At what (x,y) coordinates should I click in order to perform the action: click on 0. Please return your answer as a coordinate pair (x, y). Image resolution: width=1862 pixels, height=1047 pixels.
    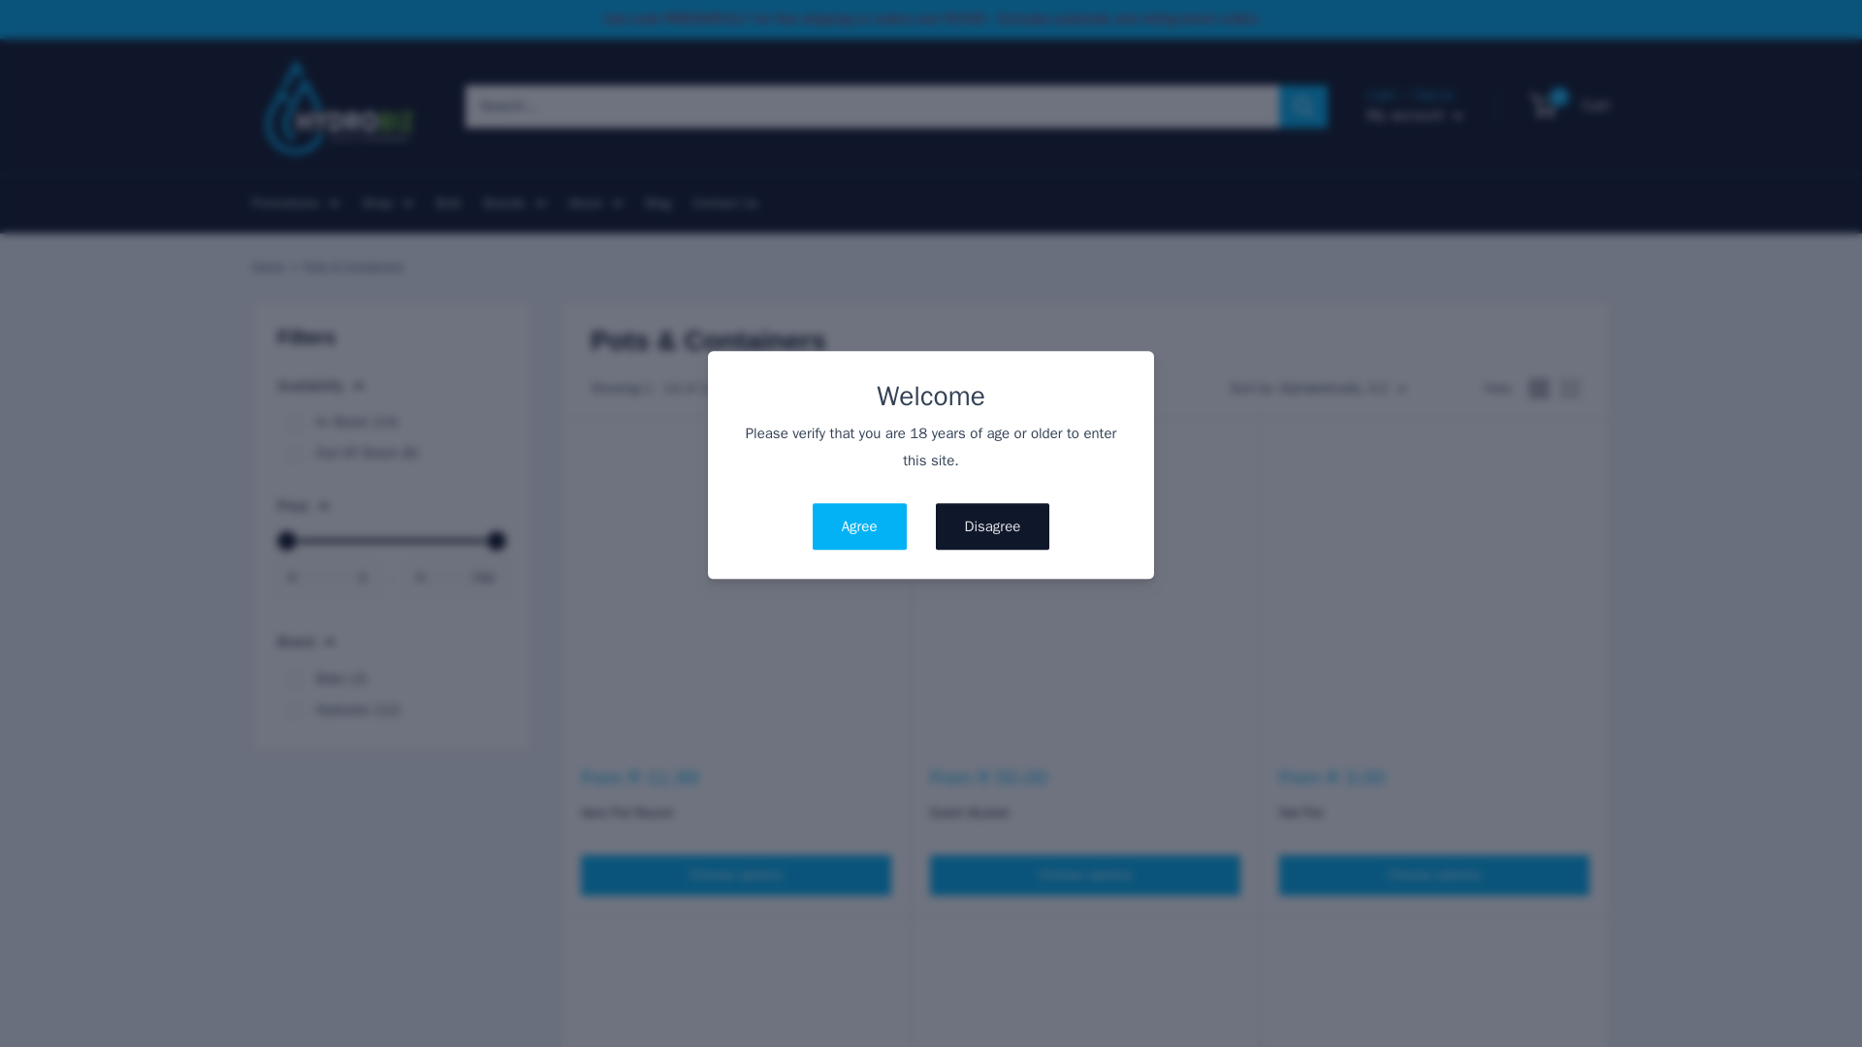
    Looking at the image, I should click on (392, 541).